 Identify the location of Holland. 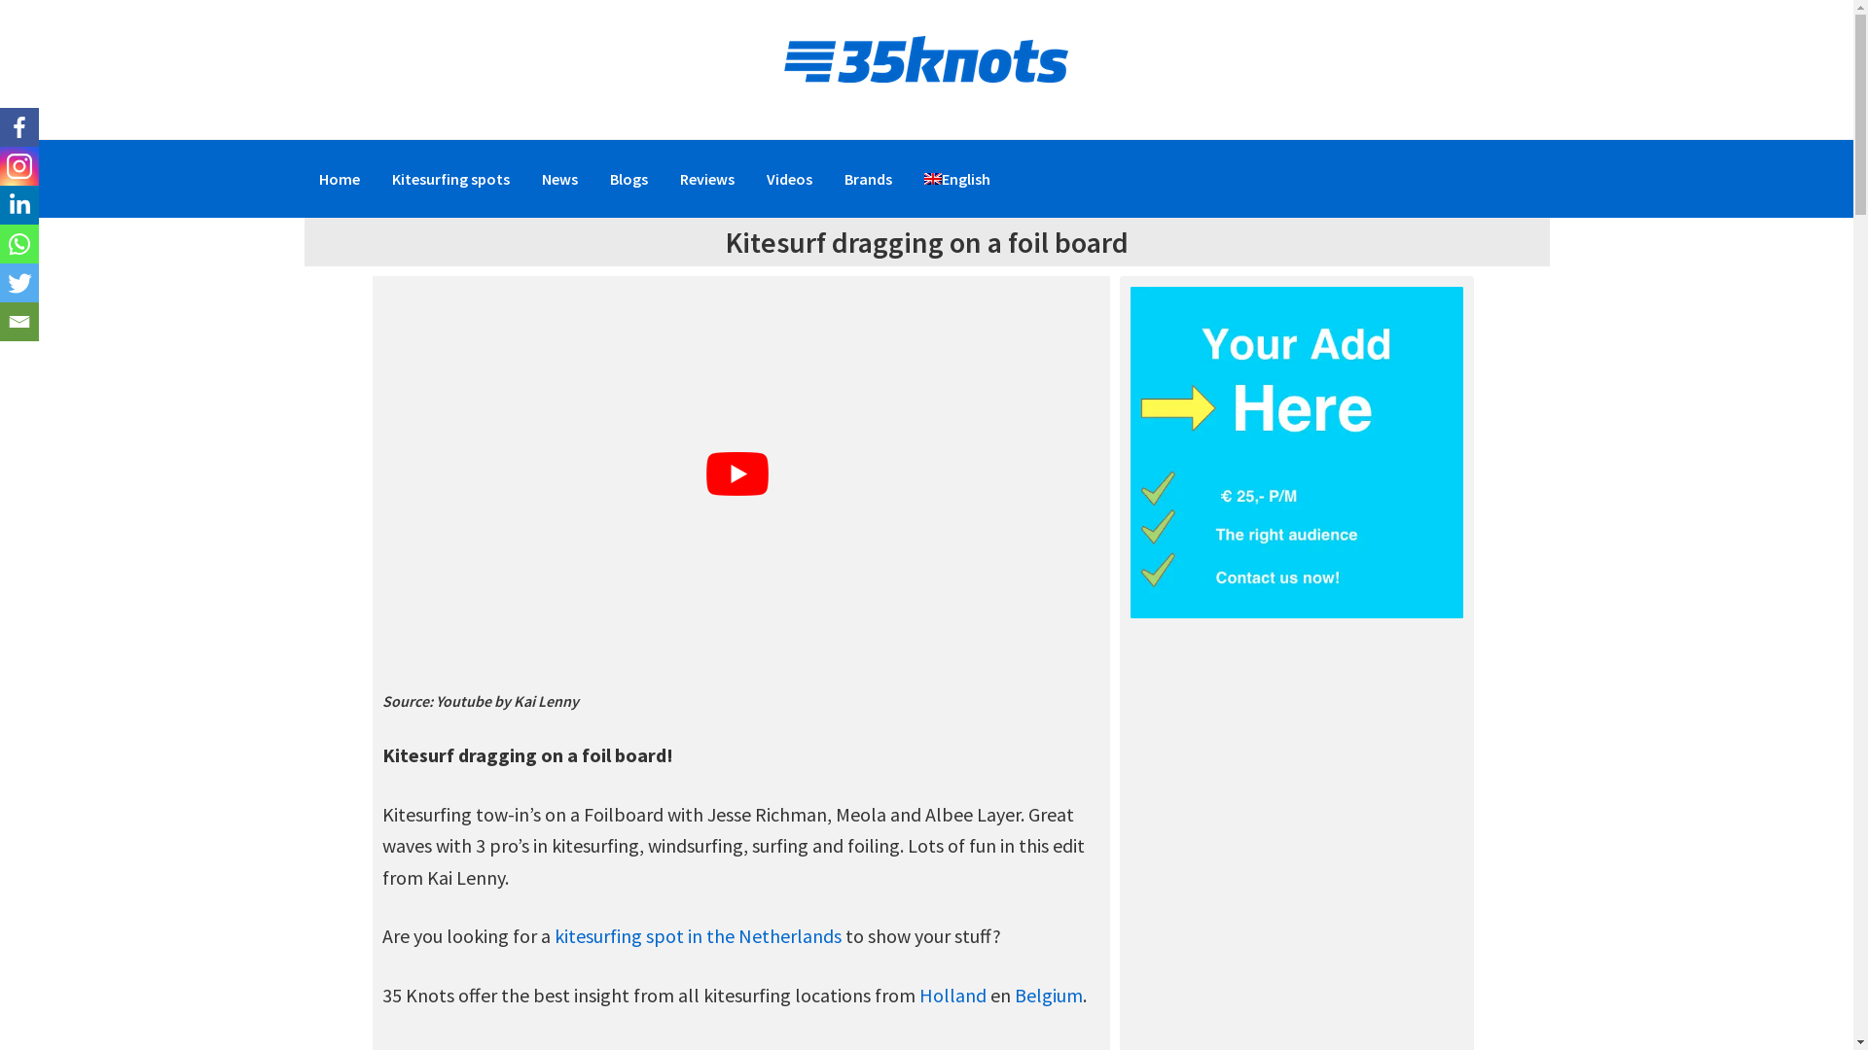
(952, 996).